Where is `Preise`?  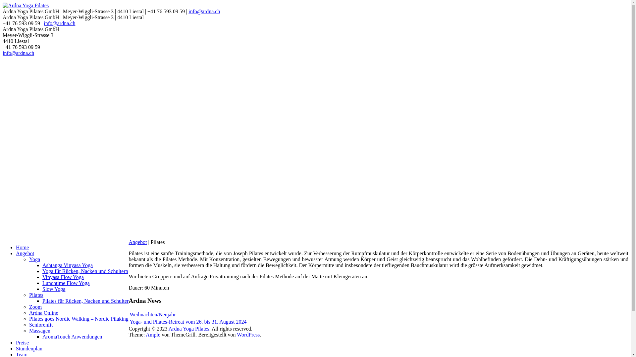
Preise is located at coordinates (23, 342).